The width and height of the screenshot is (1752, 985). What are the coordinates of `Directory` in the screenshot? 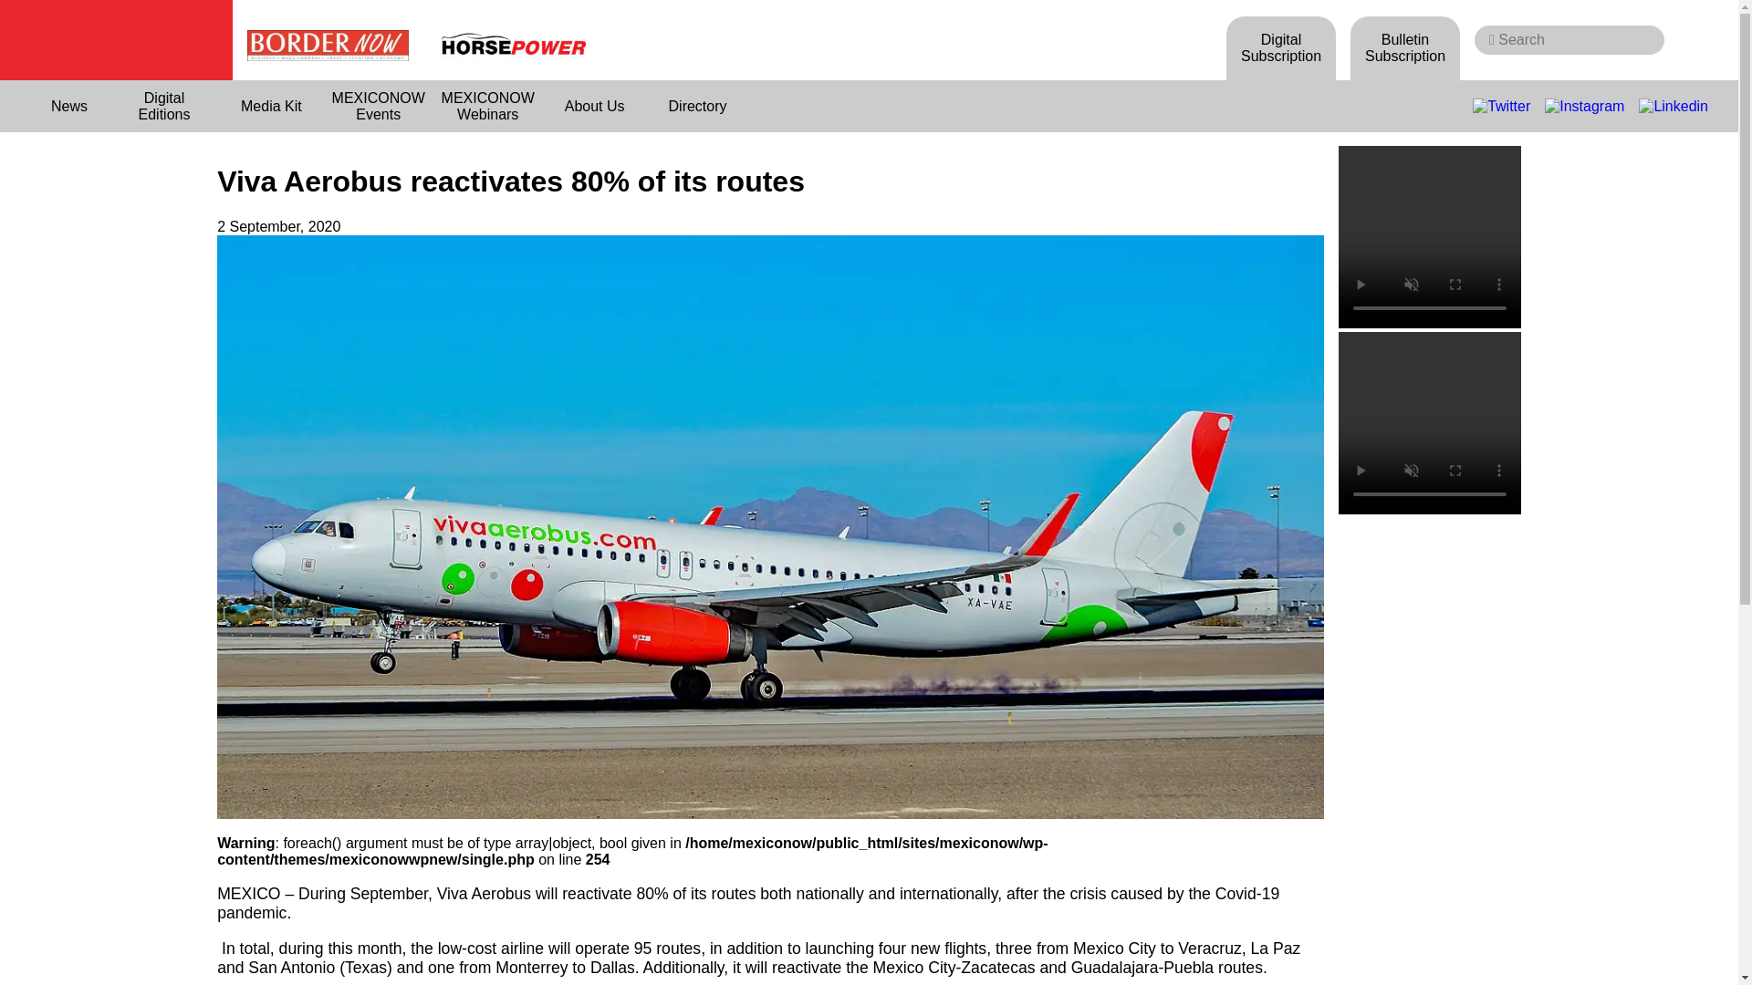 It's located at (697, 106).